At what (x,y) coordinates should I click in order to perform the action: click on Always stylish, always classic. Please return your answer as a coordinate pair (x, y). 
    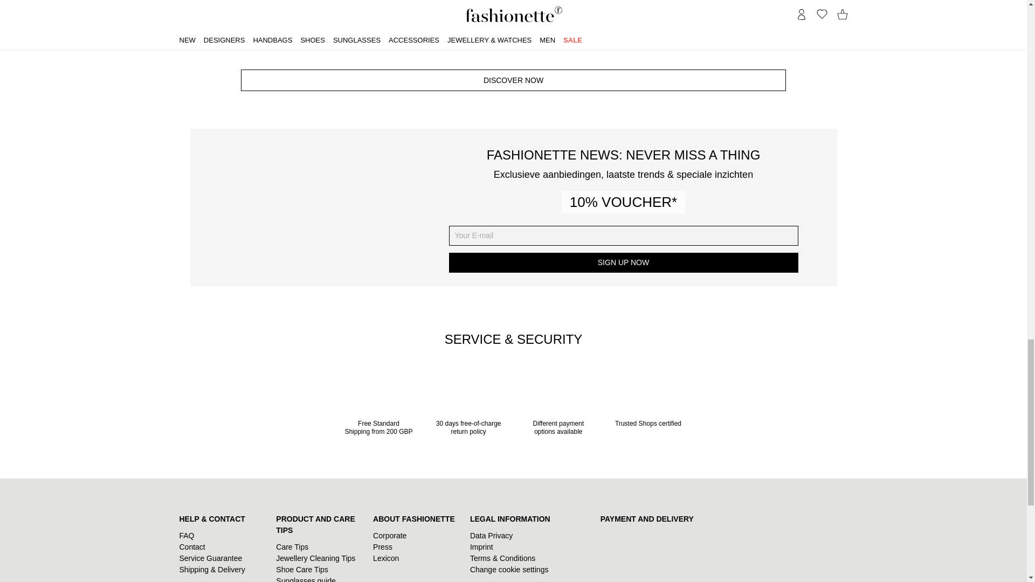
    Looking at the image, I should click on (513, 45).